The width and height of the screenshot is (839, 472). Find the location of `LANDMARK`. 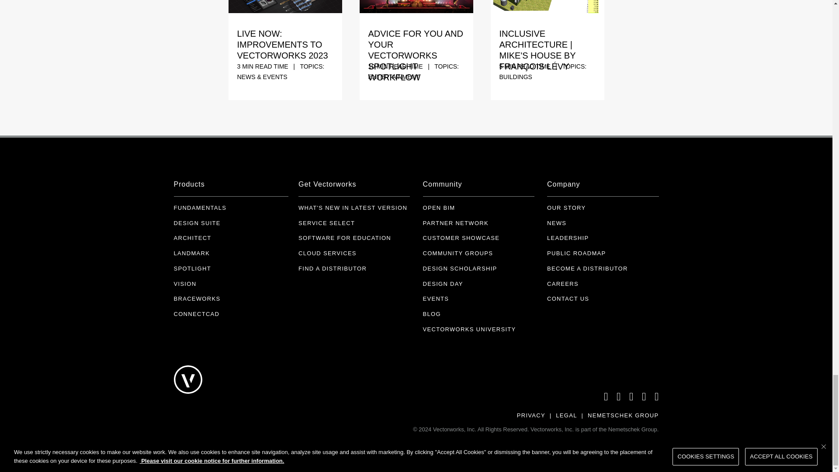

LANDMARK is located at coordinates (192, 253).